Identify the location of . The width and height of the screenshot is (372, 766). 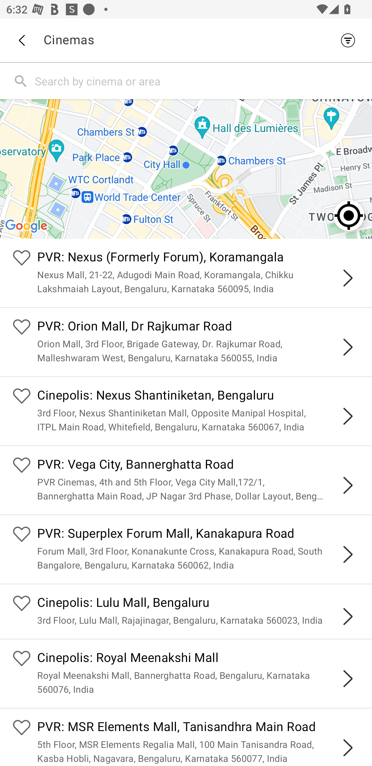
(348, 748).